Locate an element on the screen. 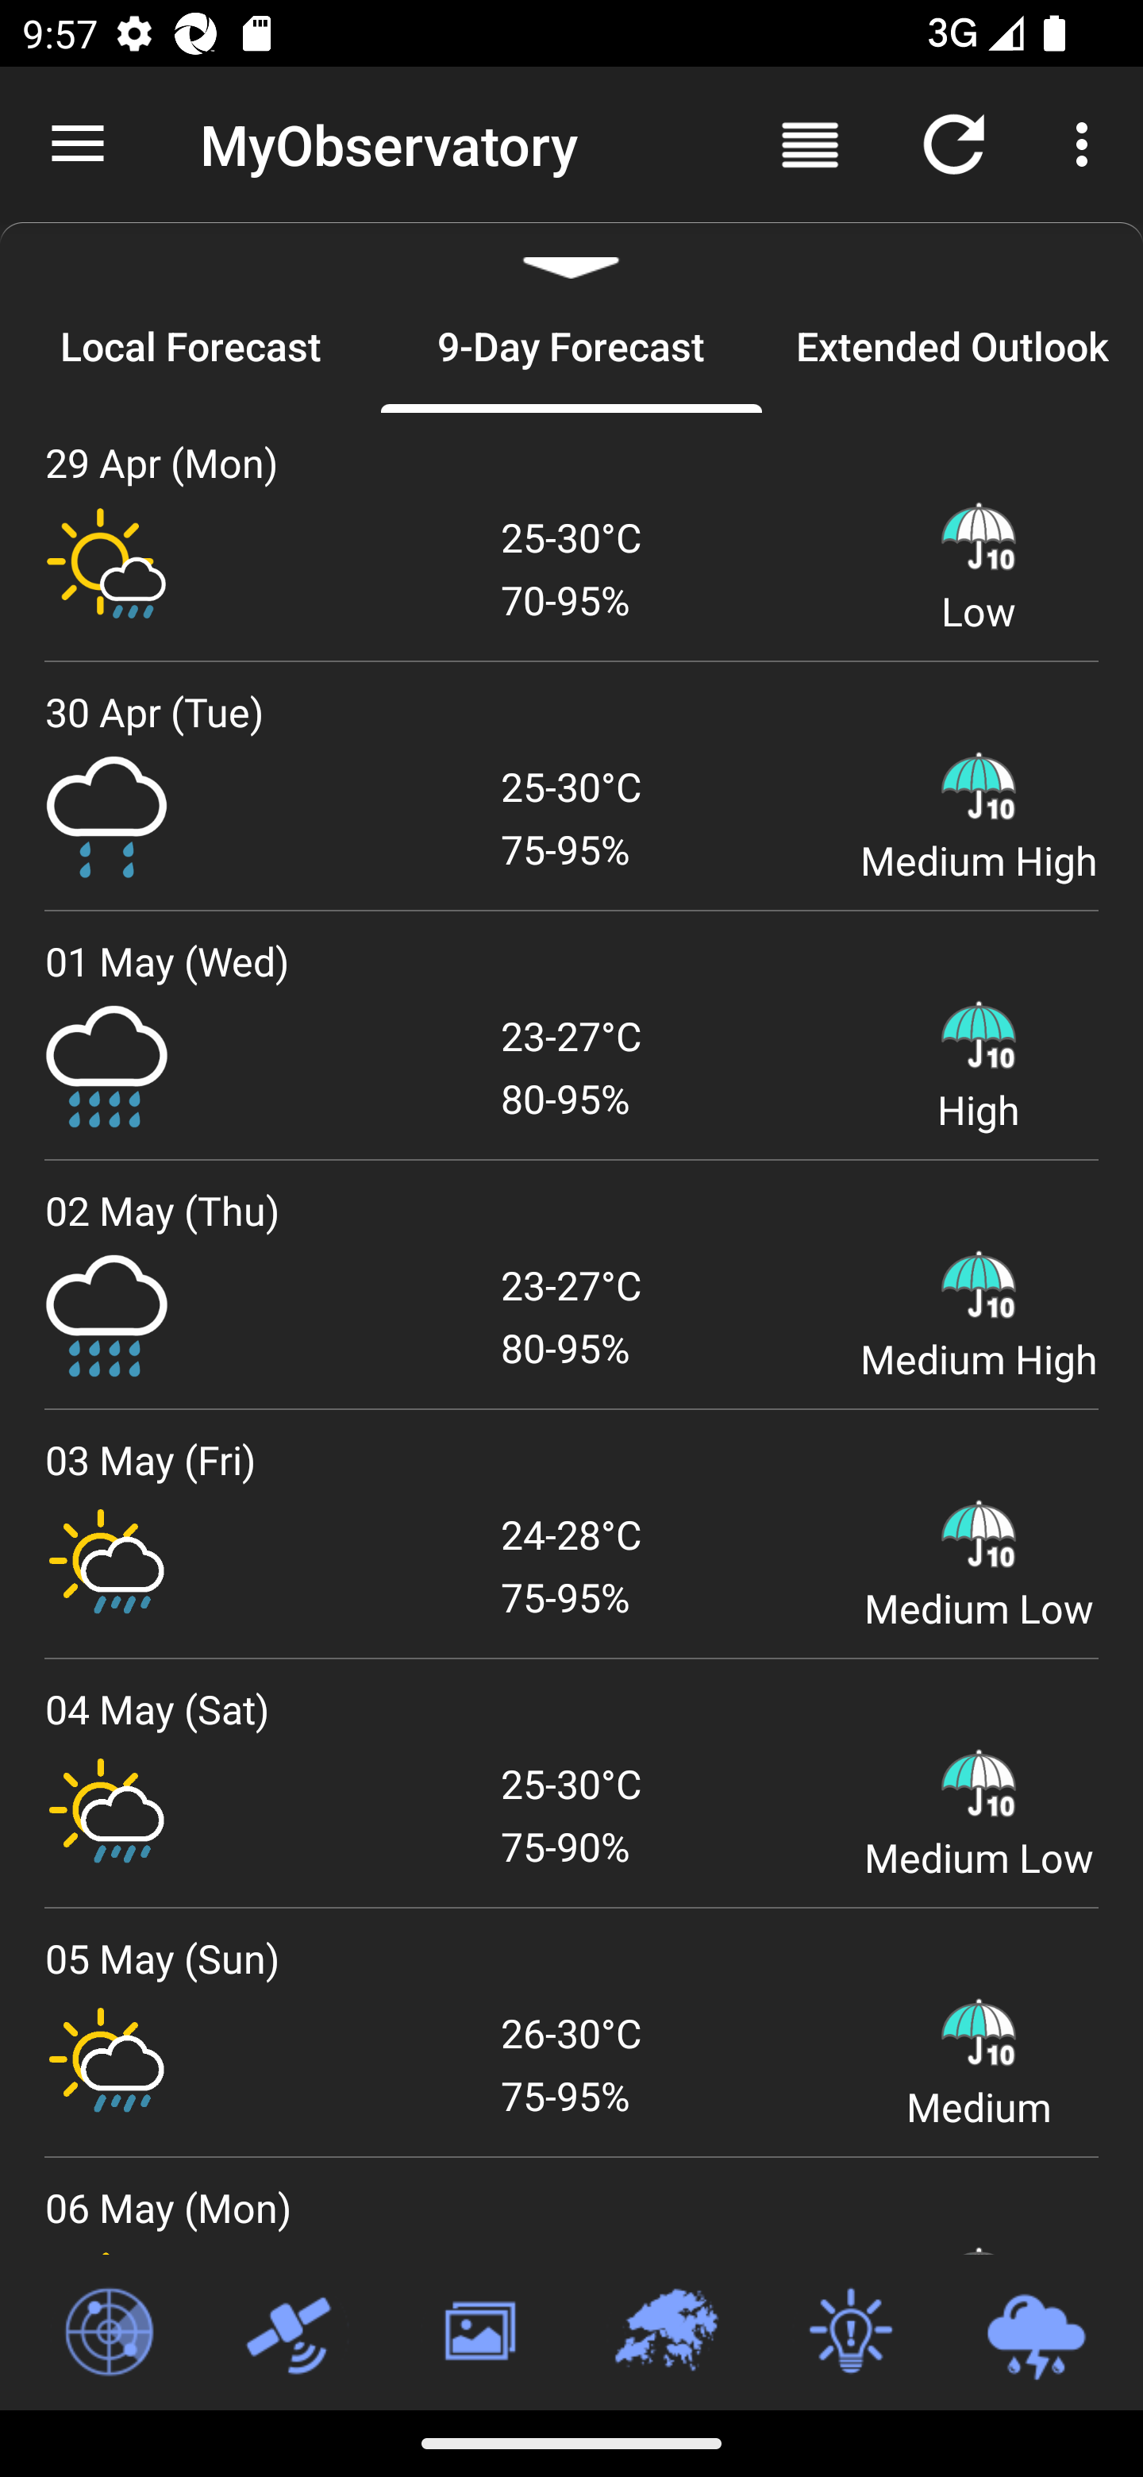  Extended Outlook is located at coordinates (952, 346).